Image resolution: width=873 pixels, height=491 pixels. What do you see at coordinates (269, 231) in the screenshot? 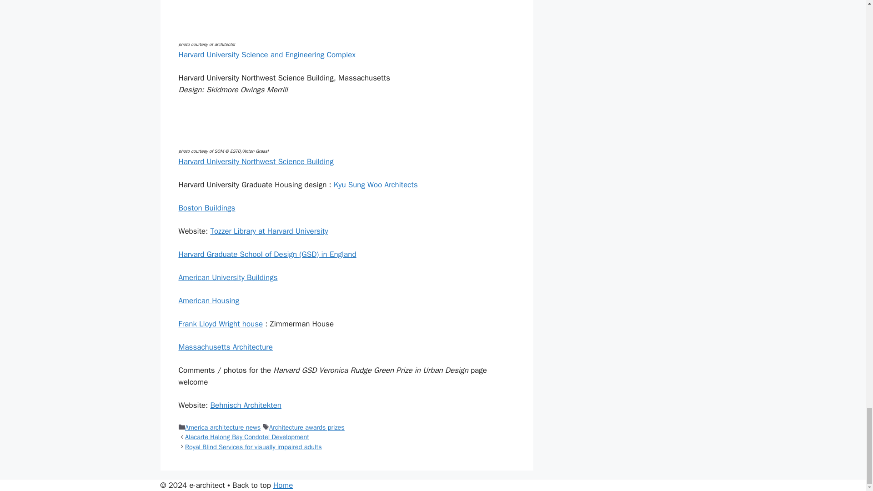
I see `Tozzer Library at Harvard University` at bounding box center [269, 231].